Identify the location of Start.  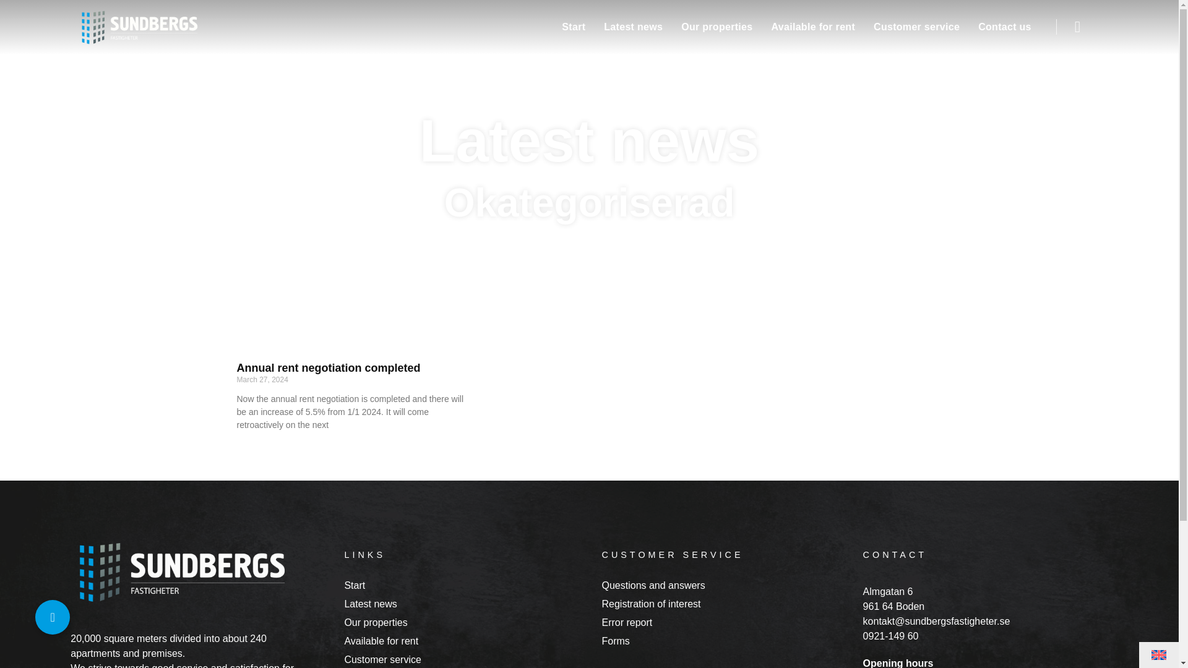
(467, 584).